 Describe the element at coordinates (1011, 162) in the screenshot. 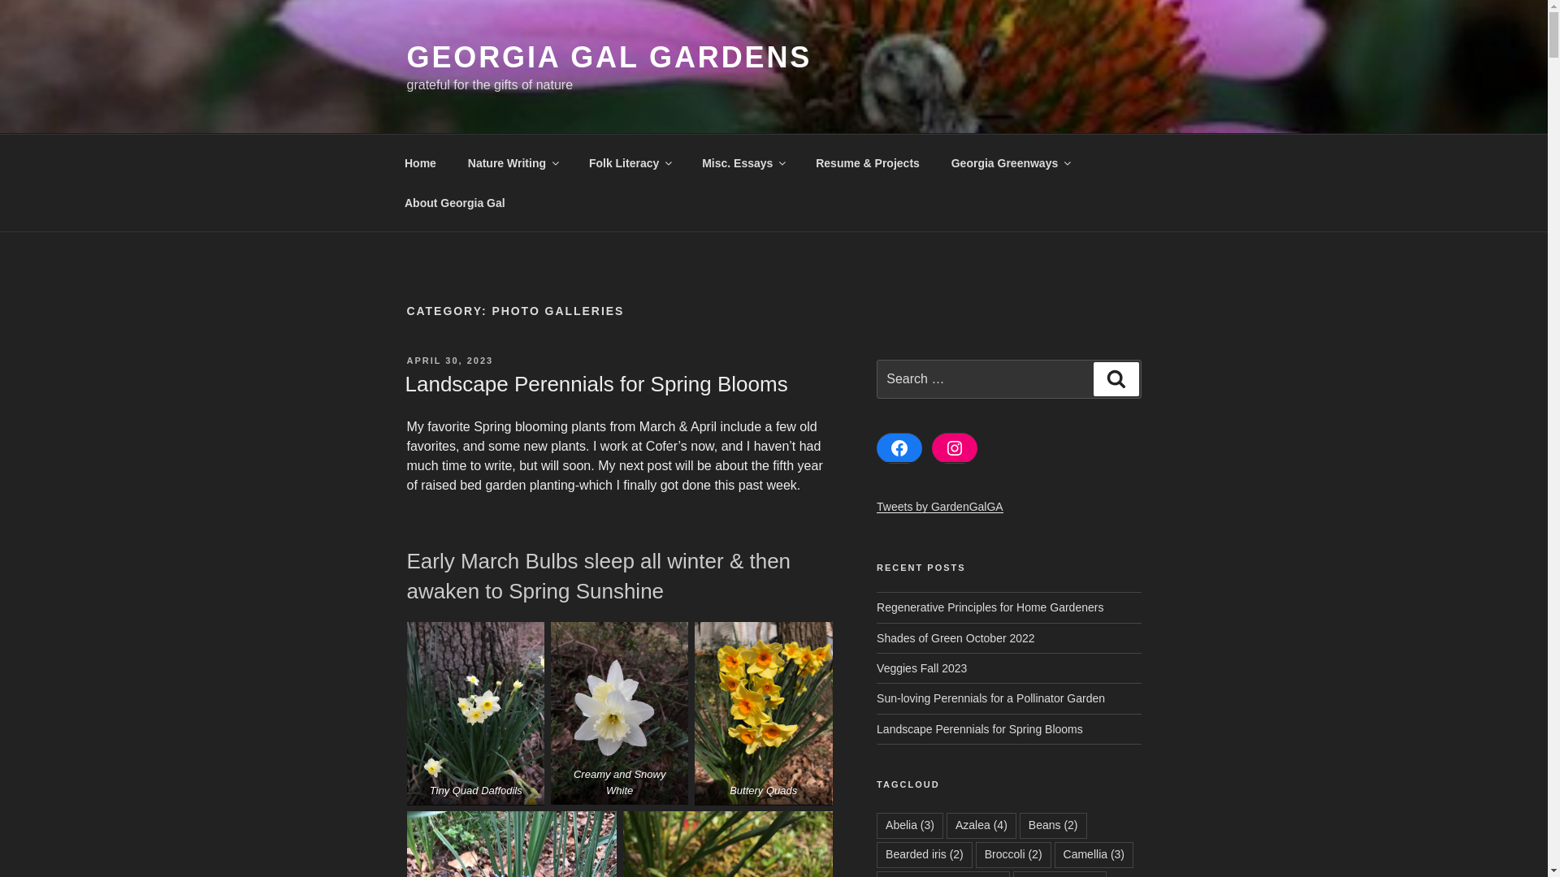

I see `Georgia Greenways` at that location.